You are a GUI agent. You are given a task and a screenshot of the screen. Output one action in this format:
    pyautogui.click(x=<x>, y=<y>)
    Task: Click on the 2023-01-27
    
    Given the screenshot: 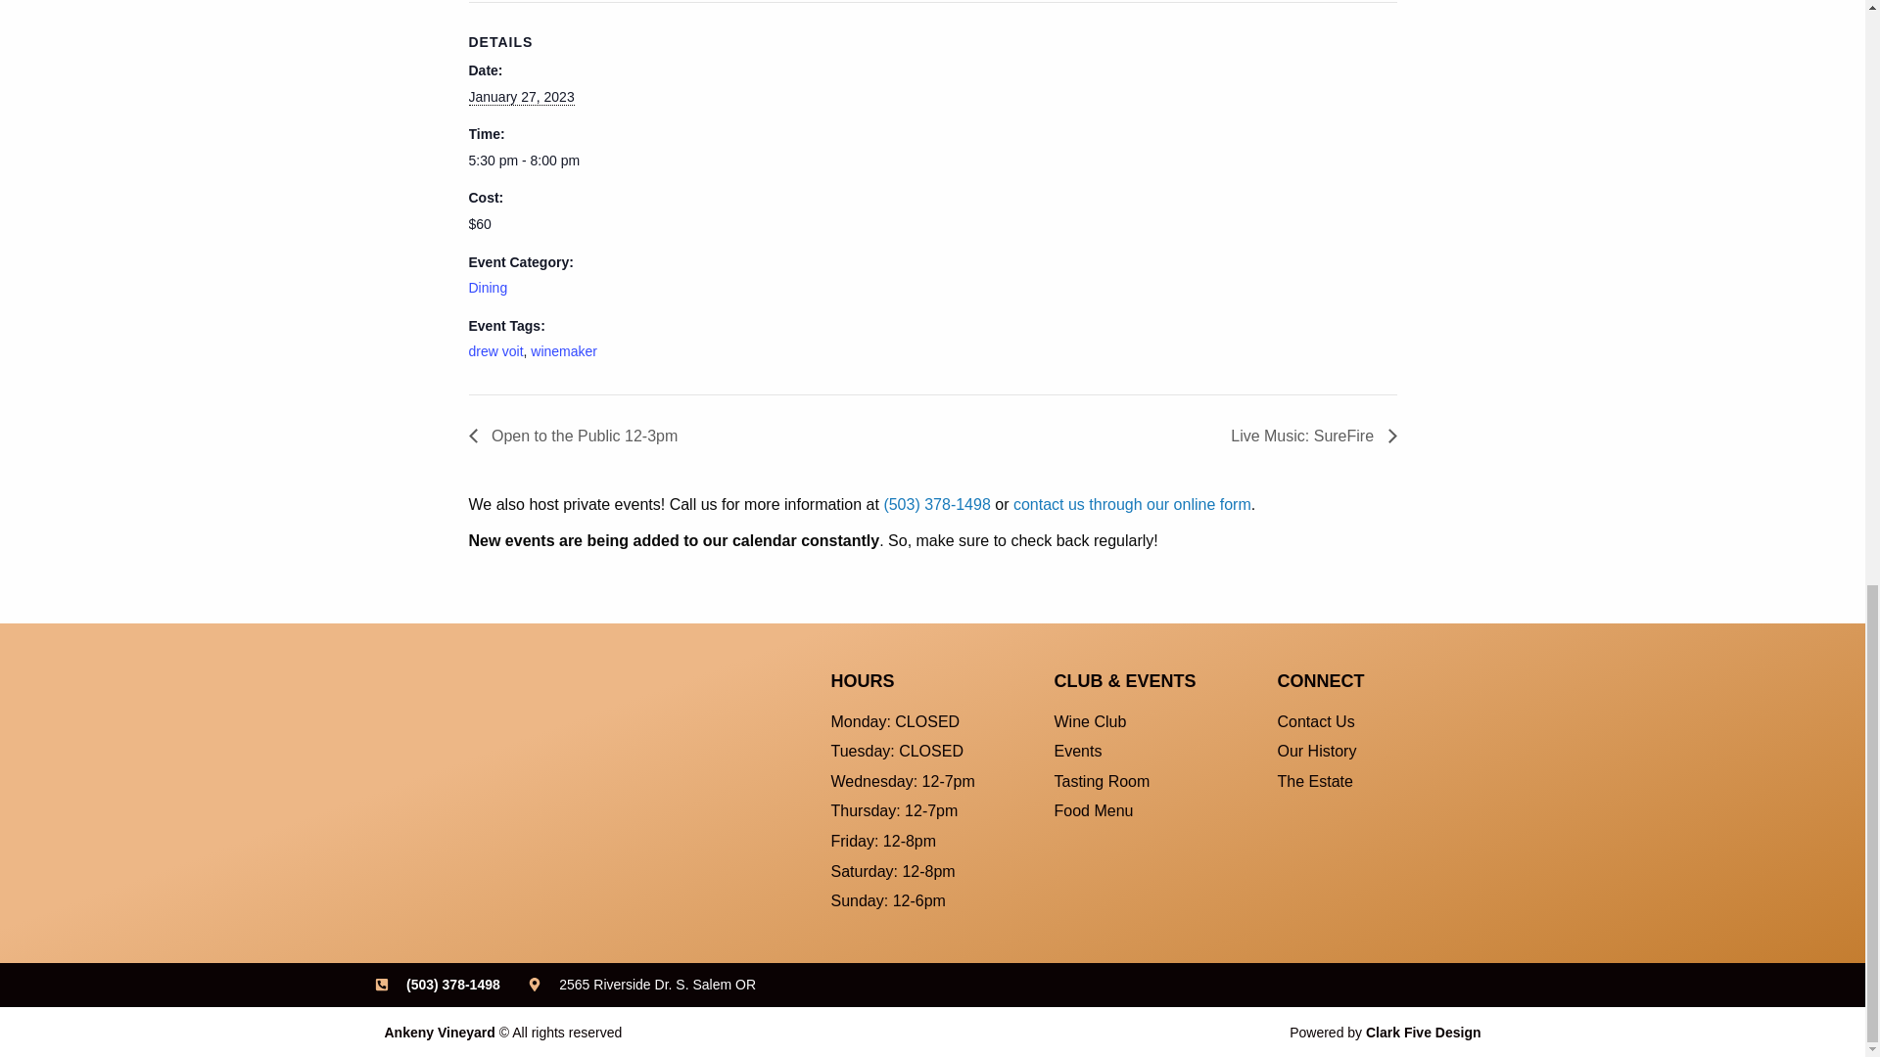 What is the action you would take?
    pyautogui.click(x=550, y=161)
    